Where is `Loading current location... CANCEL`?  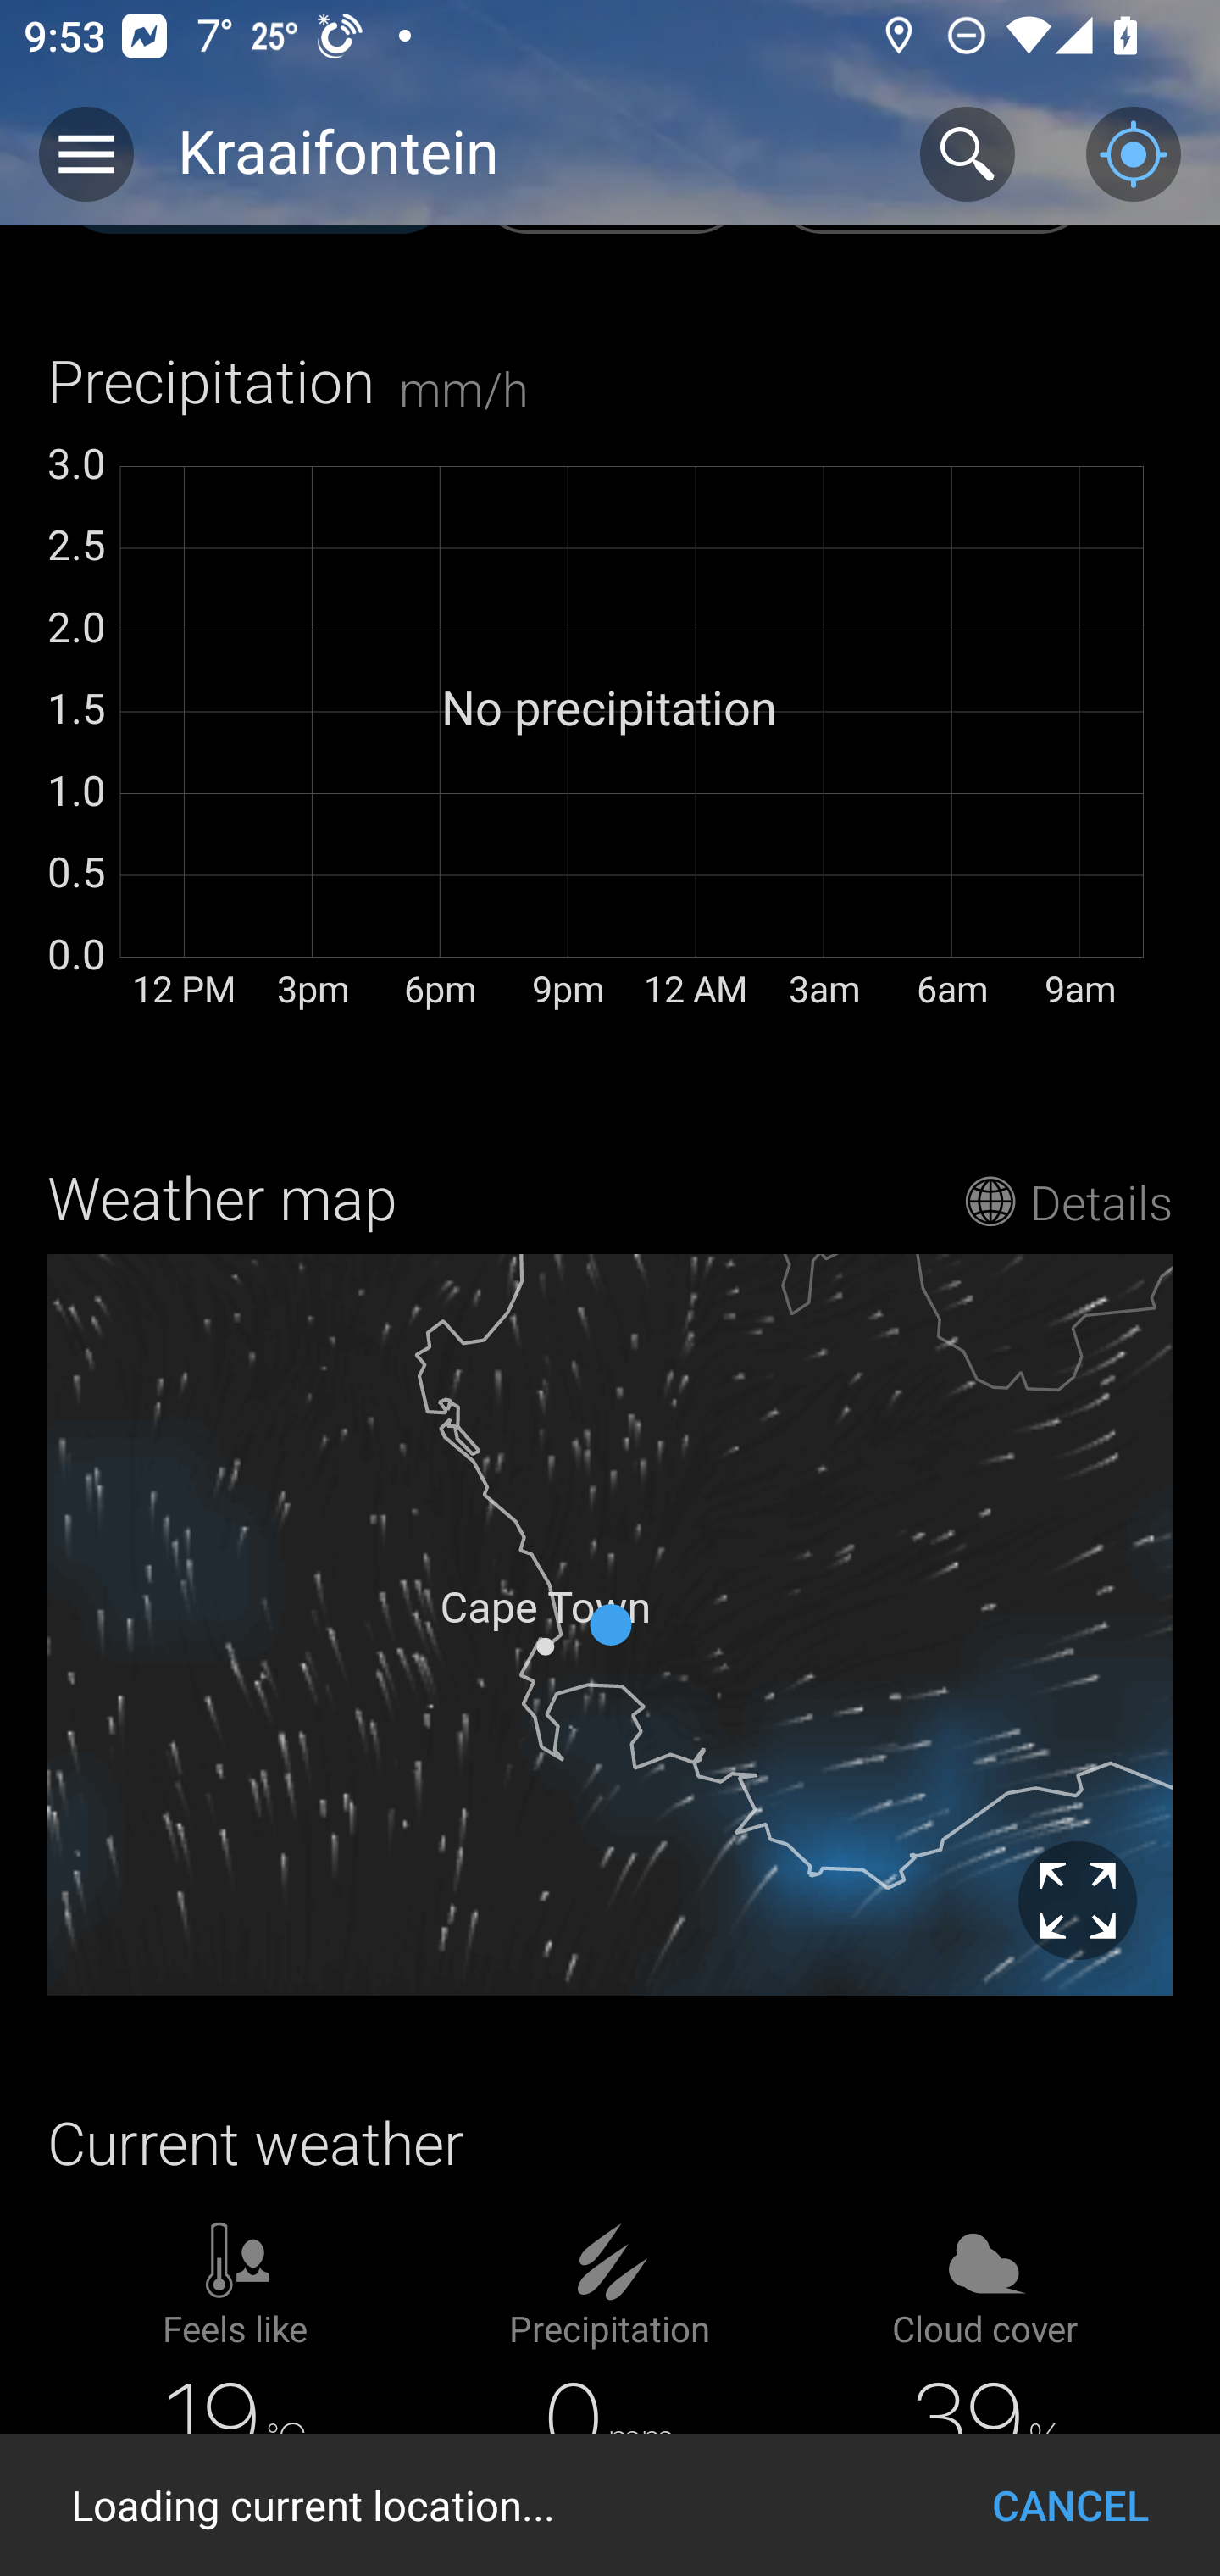
Loading current location... CANCEL is located at coordinates (610, 2505).